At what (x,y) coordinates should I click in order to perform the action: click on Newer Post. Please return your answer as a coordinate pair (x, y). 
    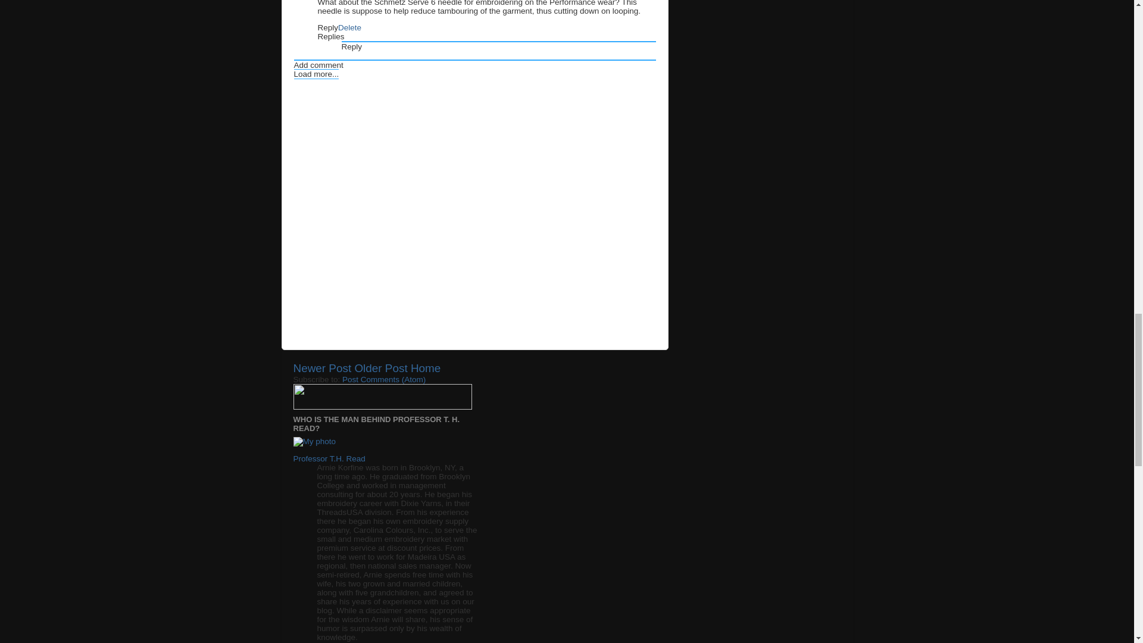
    Looking at the image, I should click on (321, 368).